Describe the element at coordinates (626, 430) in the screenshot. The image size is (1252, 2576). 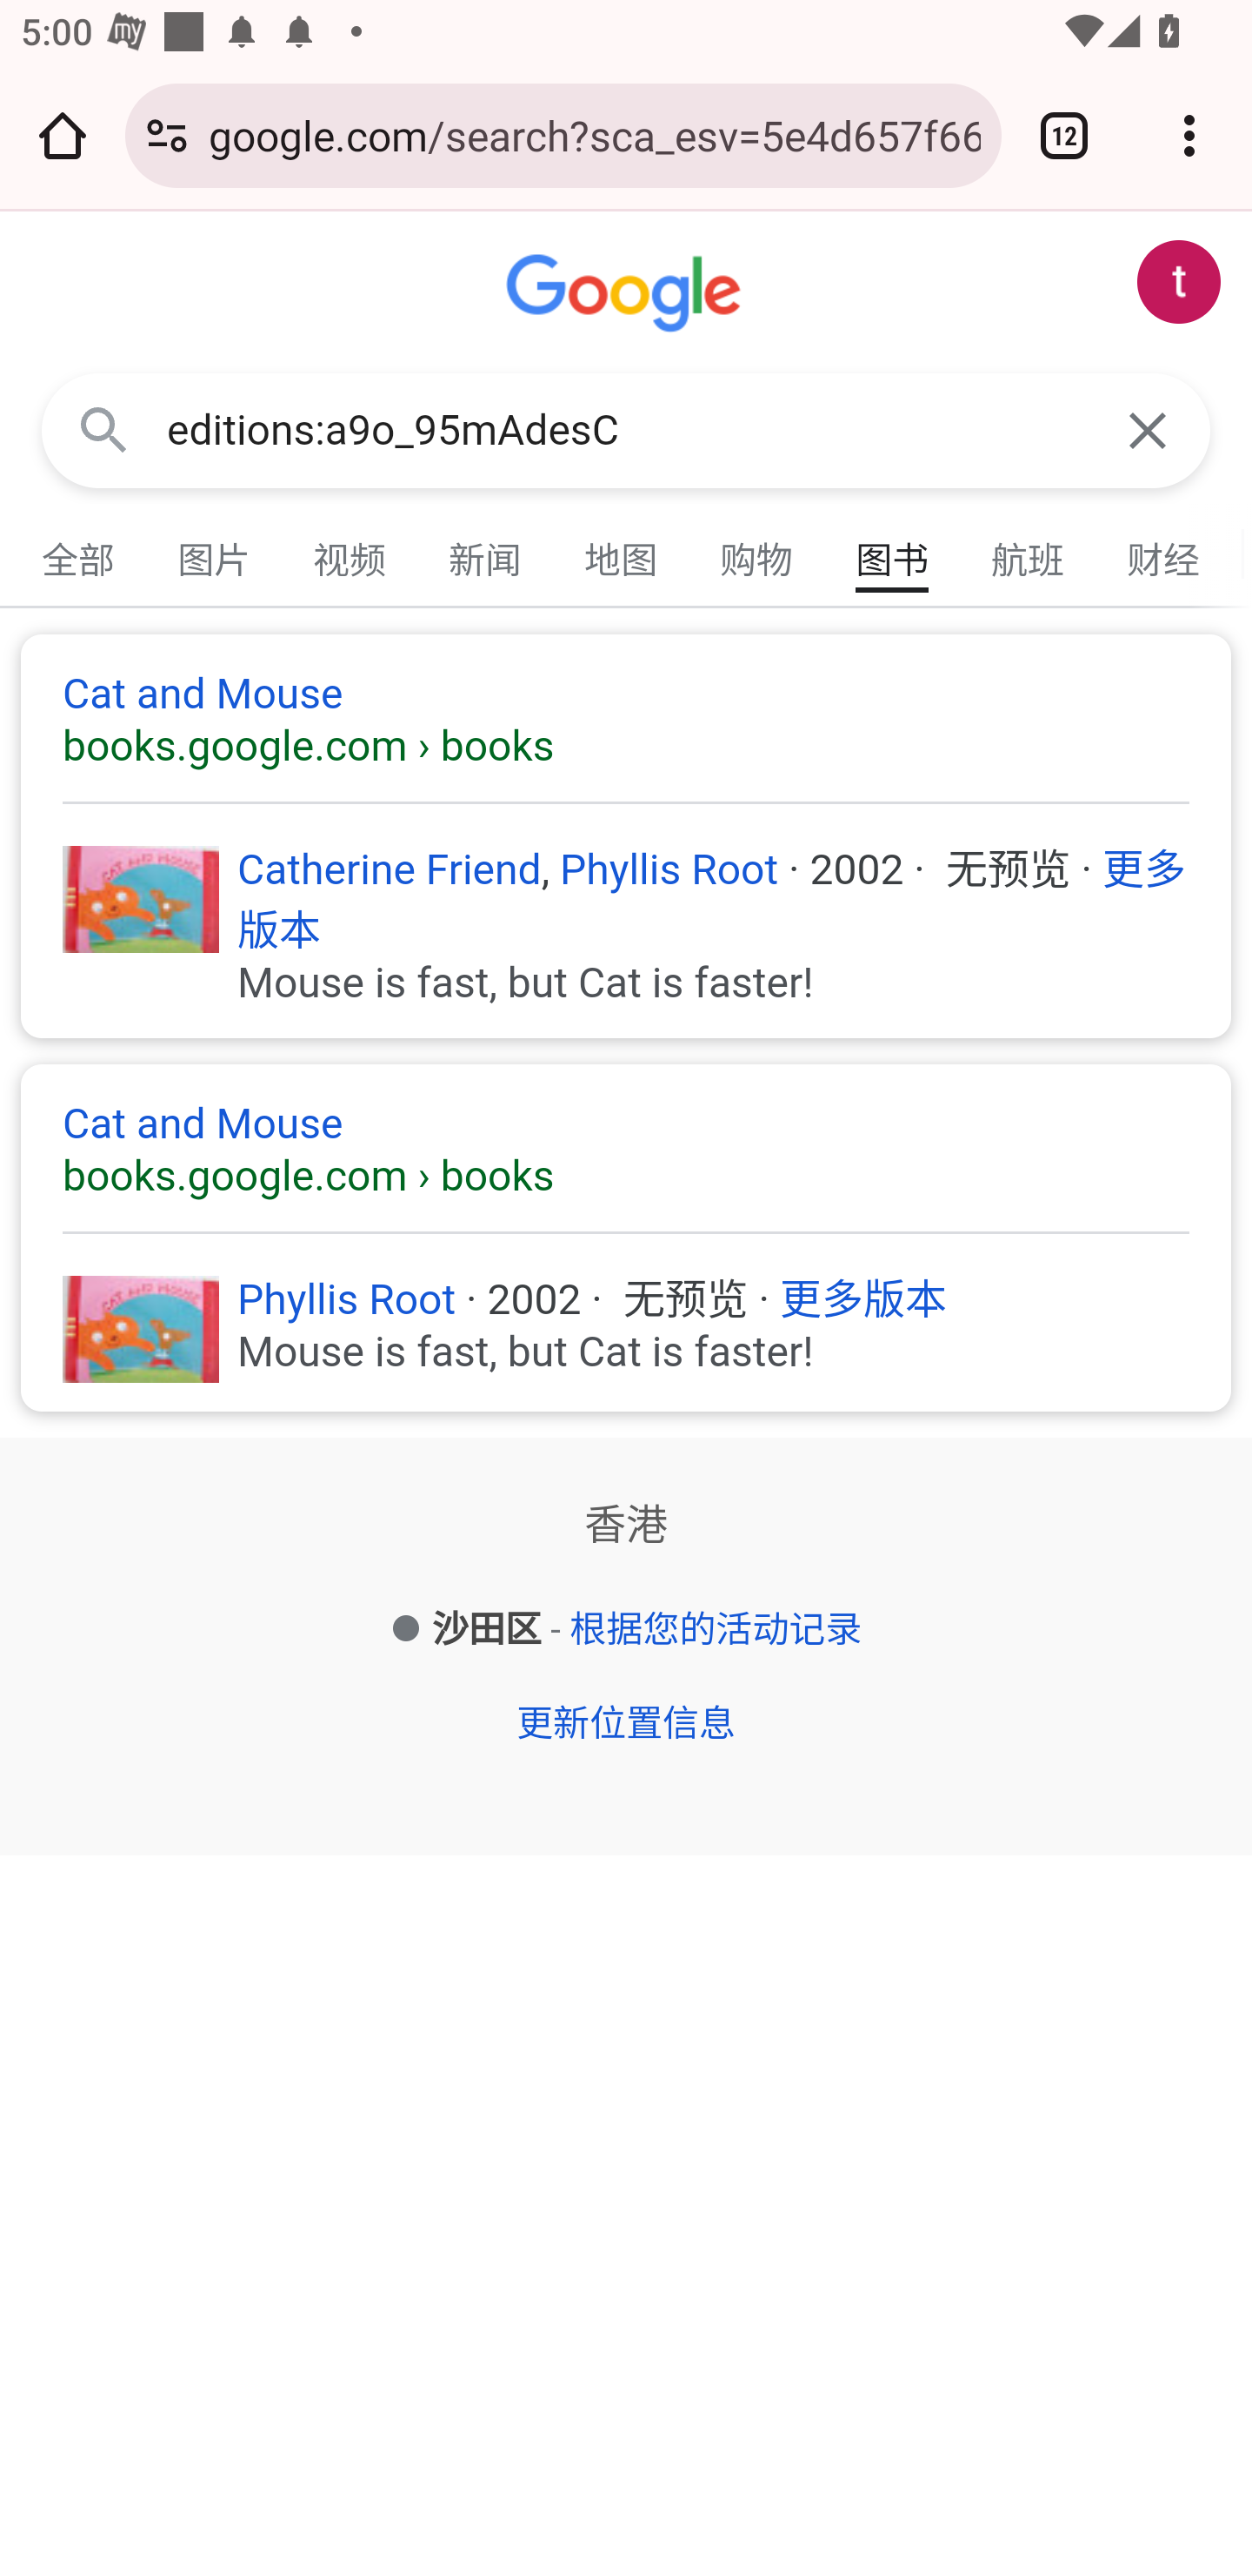
I see `editions:a9o_95mAdesC` at that location.